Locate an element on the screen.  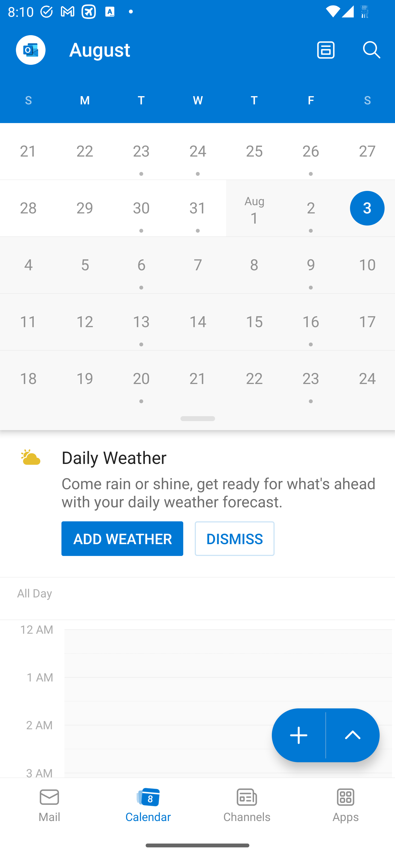
30 Events on Tuesday, July 30 is located at coordinates (141, 208).